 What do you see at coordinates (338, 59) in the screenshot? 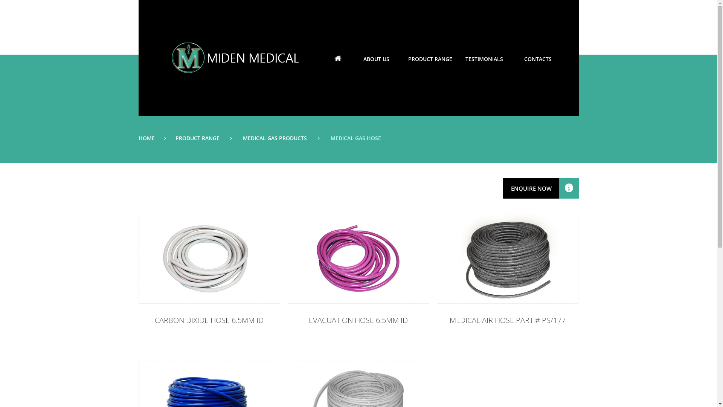
I see `HOME` at bounding box center [338, 59].